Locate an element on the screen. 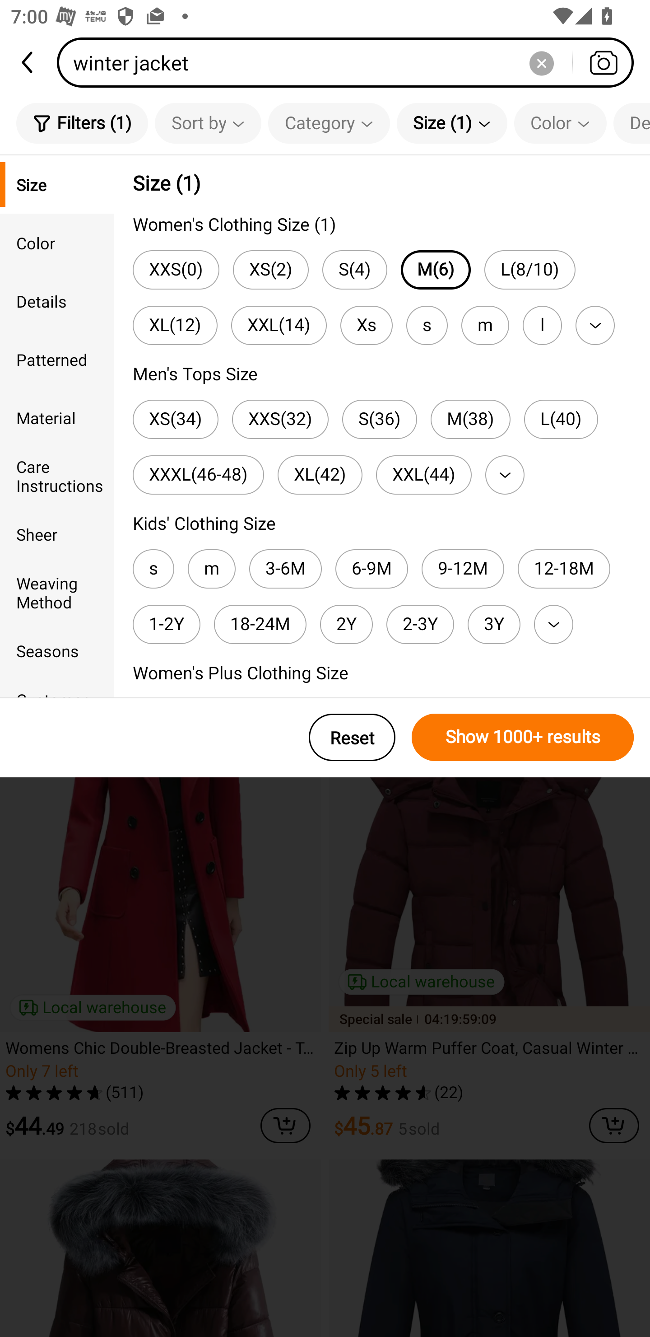 This screenshot has width=650, height=1337. s is located at coordinates (153, 569).